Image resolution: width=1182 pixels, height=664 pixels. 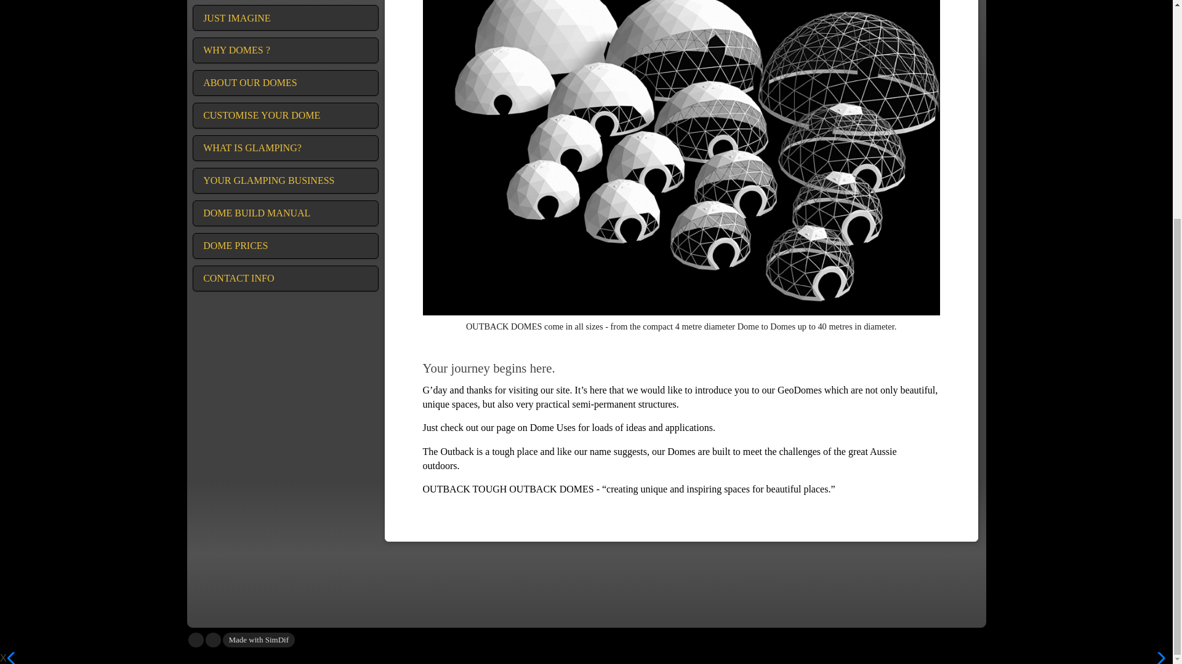 What do you see at coordinates (285, 82) in the screenshot?
I see `ABOUT OUR DOMES` at bounding box center [285, 82].